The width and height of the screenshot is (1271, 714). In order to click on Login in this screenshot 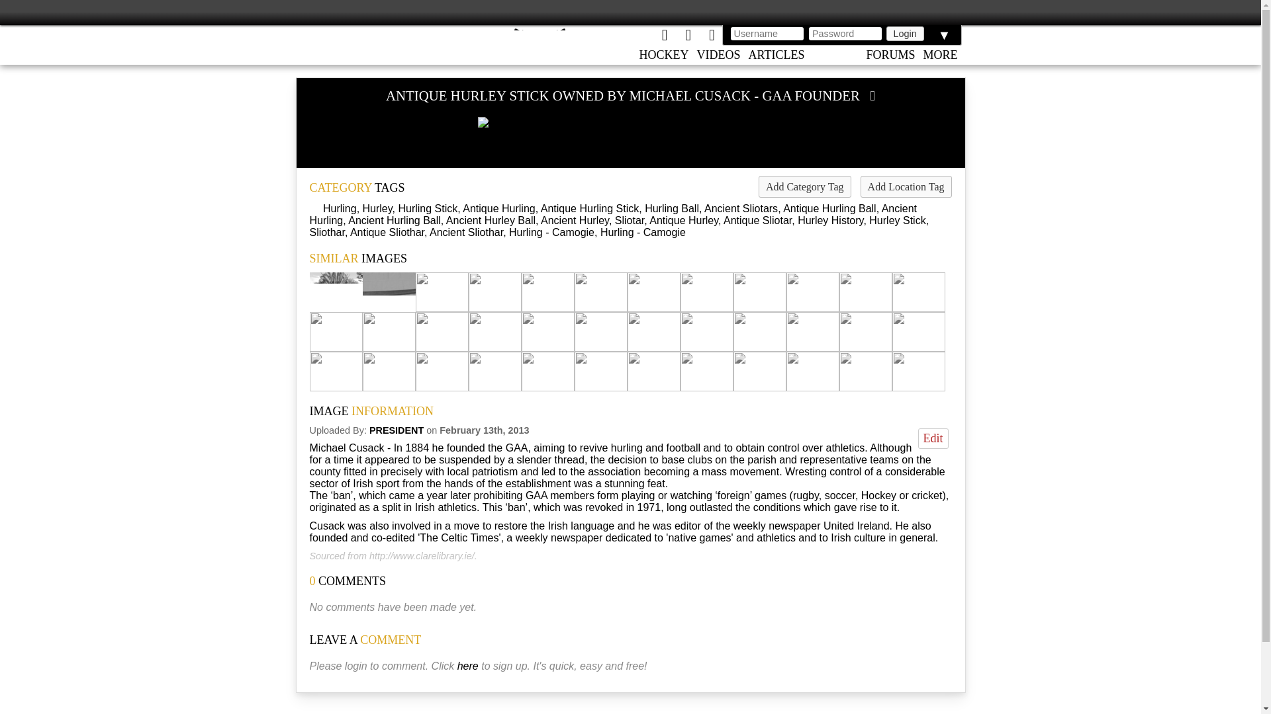, I will do `click(904, 33)`.